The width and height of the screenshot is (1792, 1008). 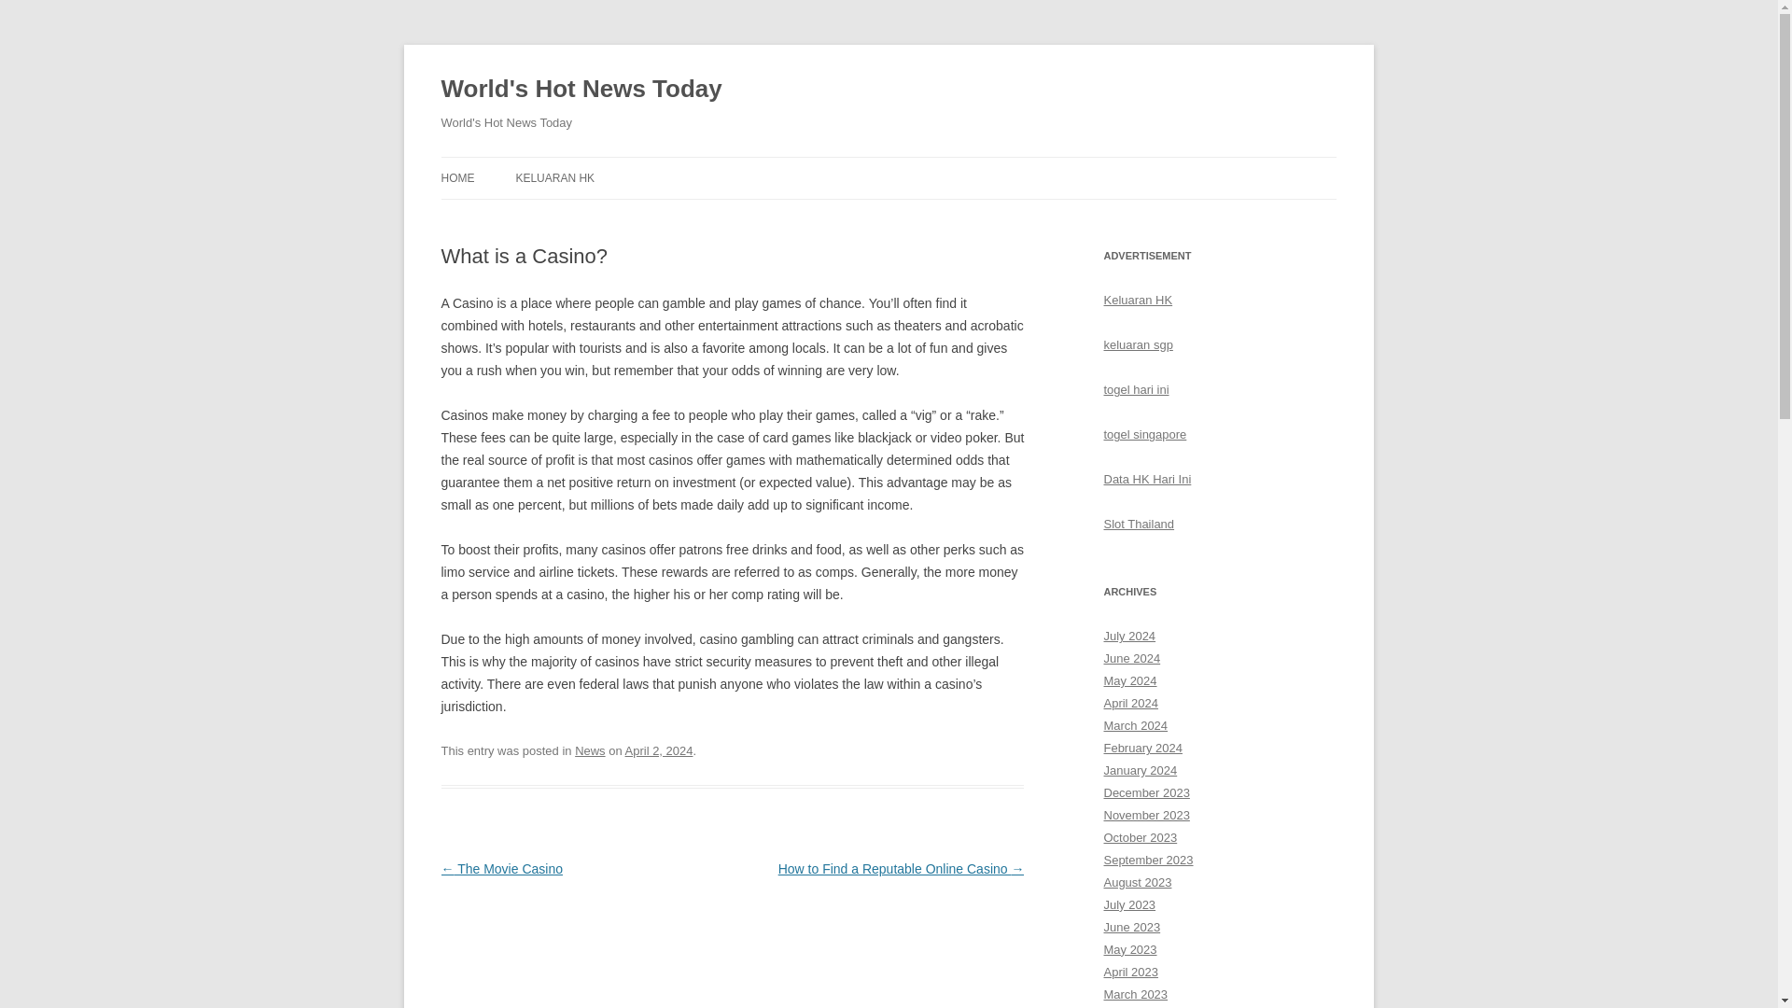 I want to click on December 2023, so click(x=1146, y=793).